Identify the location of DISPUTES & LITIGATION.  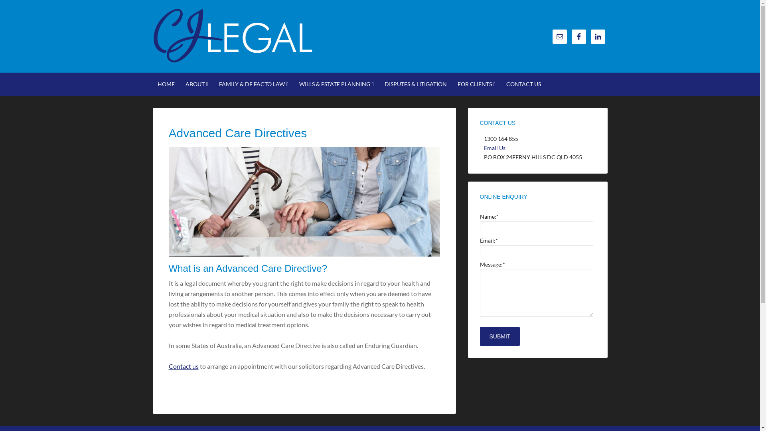
(416, 84).